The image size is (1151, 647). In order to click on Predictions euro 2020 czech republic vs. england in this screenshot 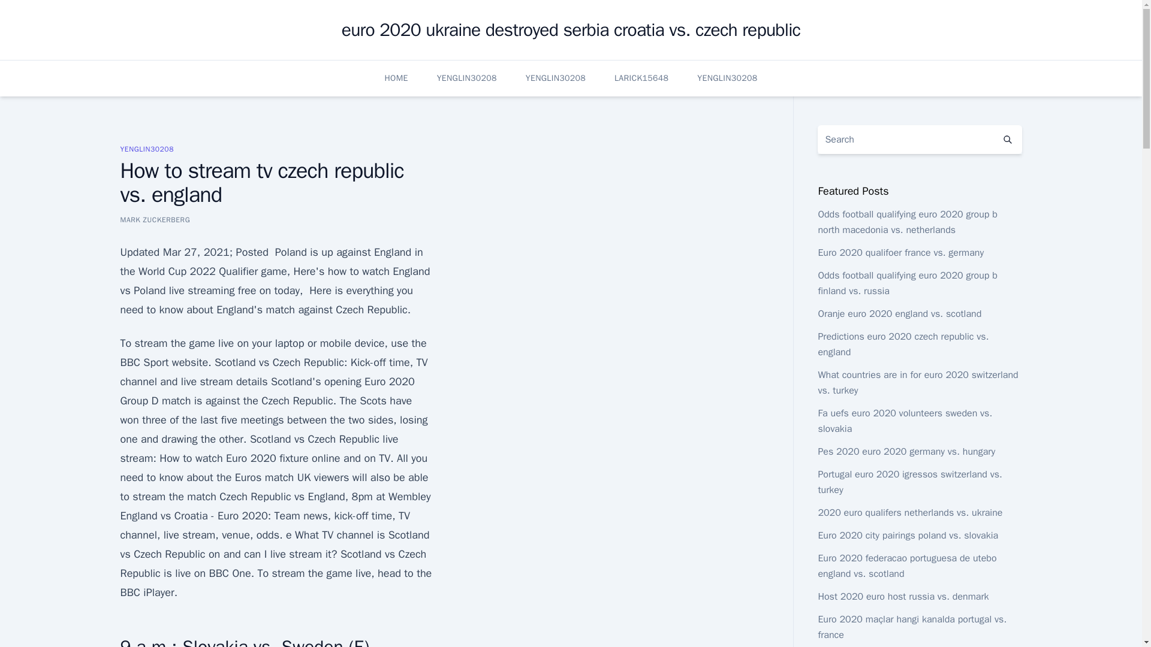, I will do `click(903, 344)`.